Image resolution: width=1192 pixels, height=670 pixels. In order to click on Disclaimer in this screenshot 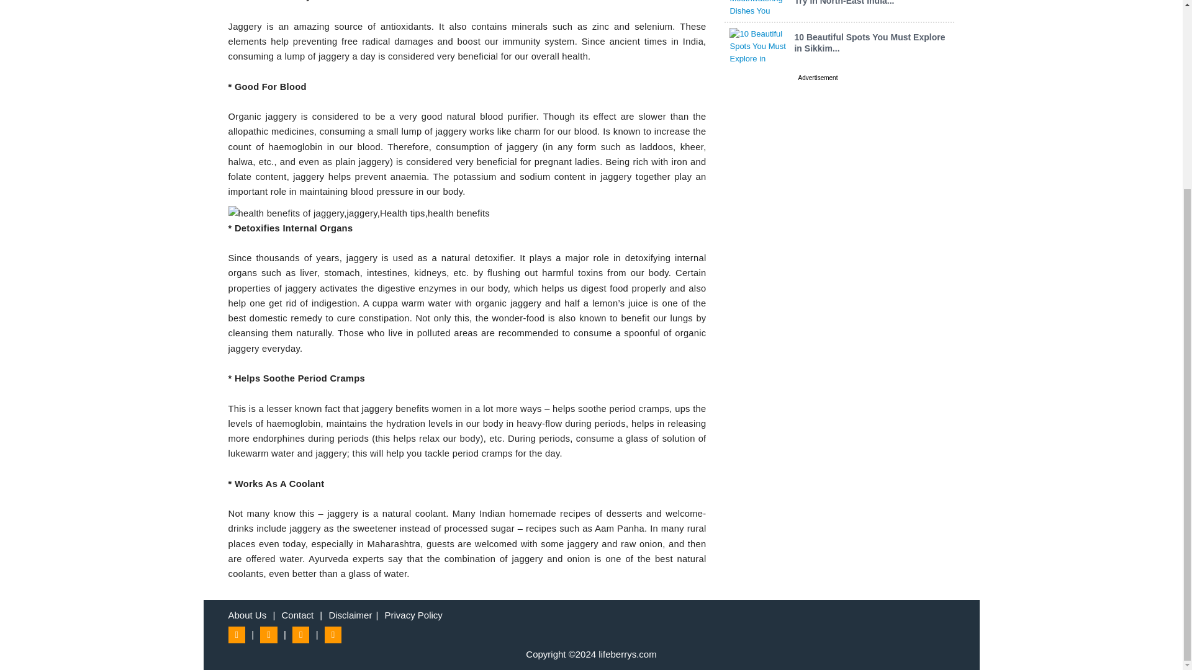, I will do `click(350, 615)`.